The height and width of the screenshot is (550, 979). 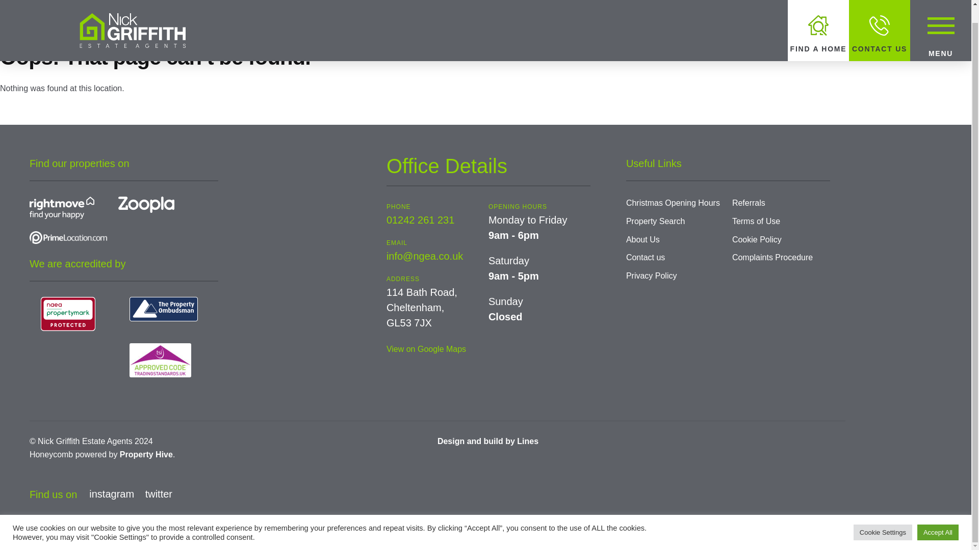 What do you see at coordinates (818, 22) in the screenshot?
I see `FIND A HOME` at bounding box center [818, 22].